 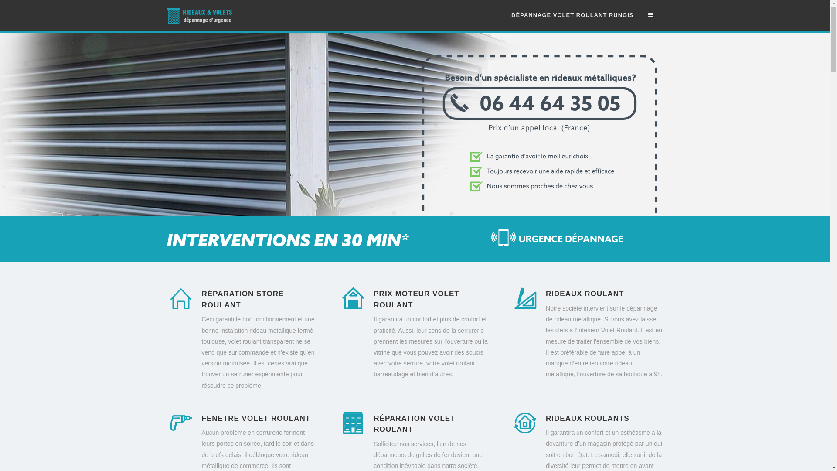 I want to click on RIDEAUX ROULANT, so click(x=585, y=294).